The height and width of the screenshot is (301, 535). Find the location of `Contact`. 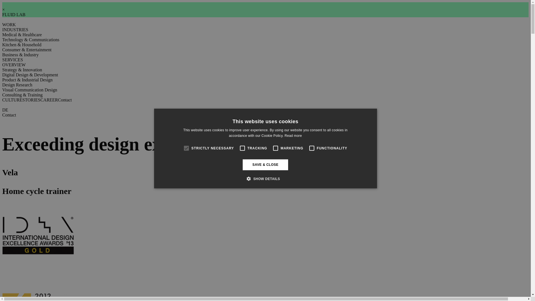

Contact is located at coordinates (65, 100).